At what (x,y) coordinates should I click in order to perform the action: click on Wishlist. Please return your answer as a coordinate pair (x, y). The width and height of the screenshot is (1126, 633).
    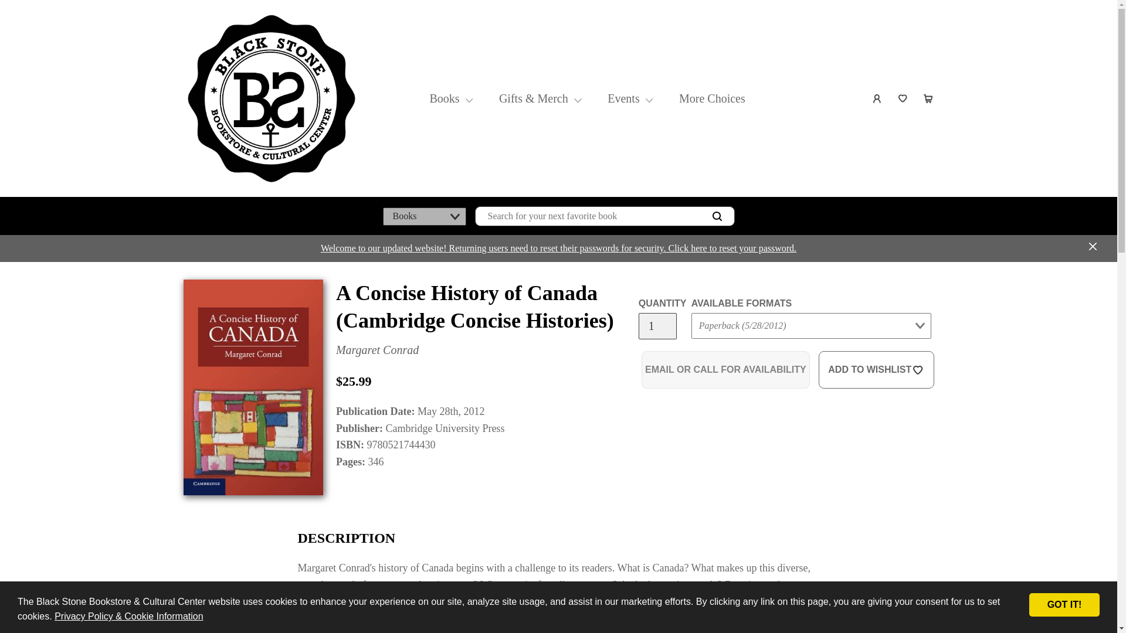
    Looking at the image, I should click on (903, 98).